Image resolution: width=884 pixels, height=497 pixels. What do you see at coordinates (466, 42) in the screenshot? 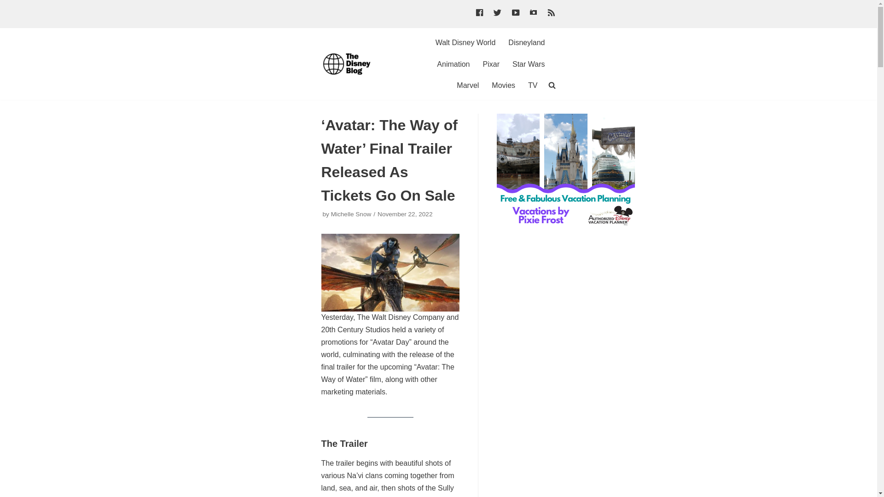
I see `Walt Disney World` at bounding box center [466, 42].